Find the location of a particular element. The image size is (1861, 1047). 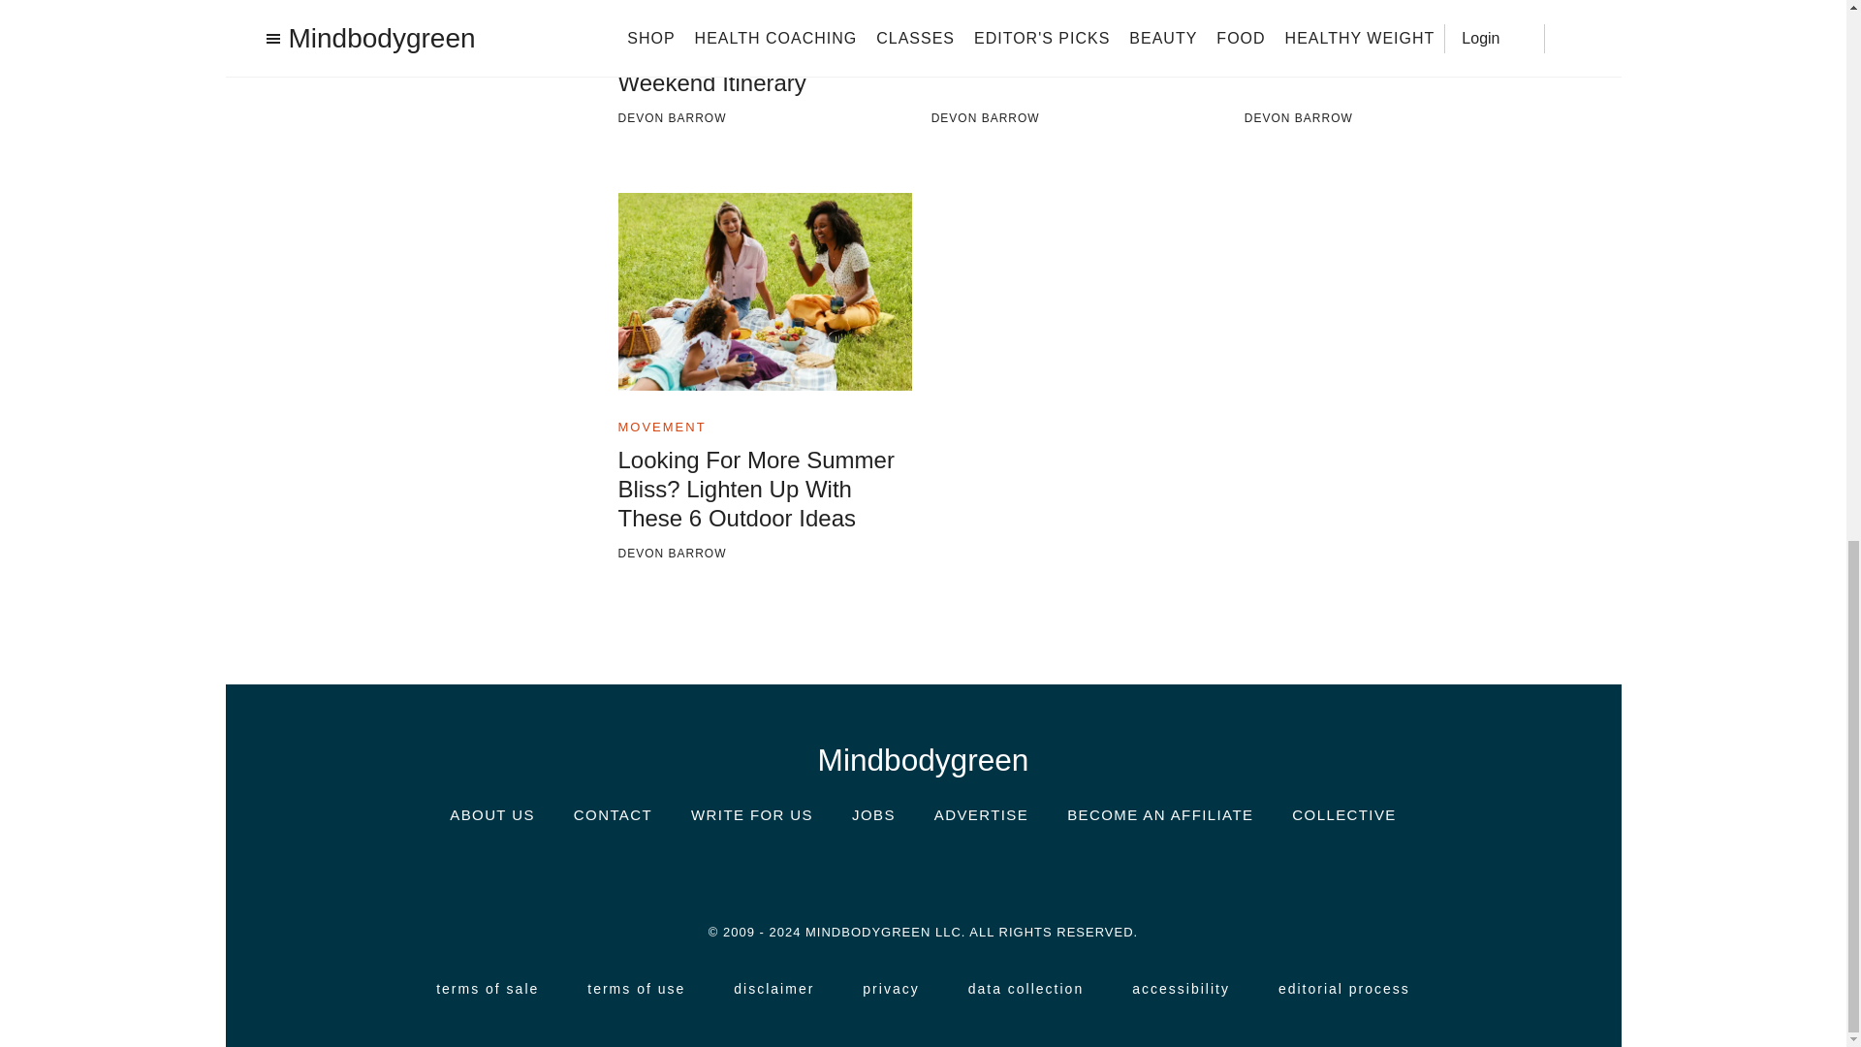

Instagram is located at coordinates (806, 871).